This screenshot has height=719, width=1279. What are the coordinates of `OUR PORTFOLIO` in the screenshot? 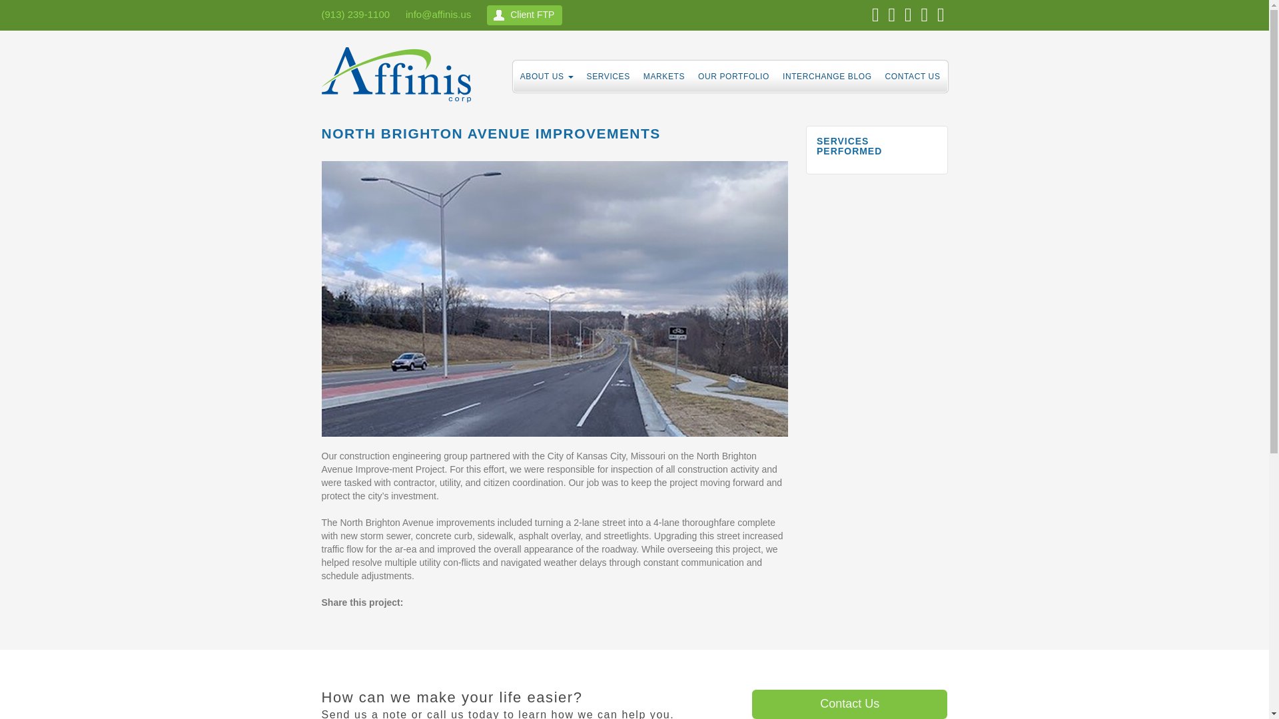 It's located at (734, 76).